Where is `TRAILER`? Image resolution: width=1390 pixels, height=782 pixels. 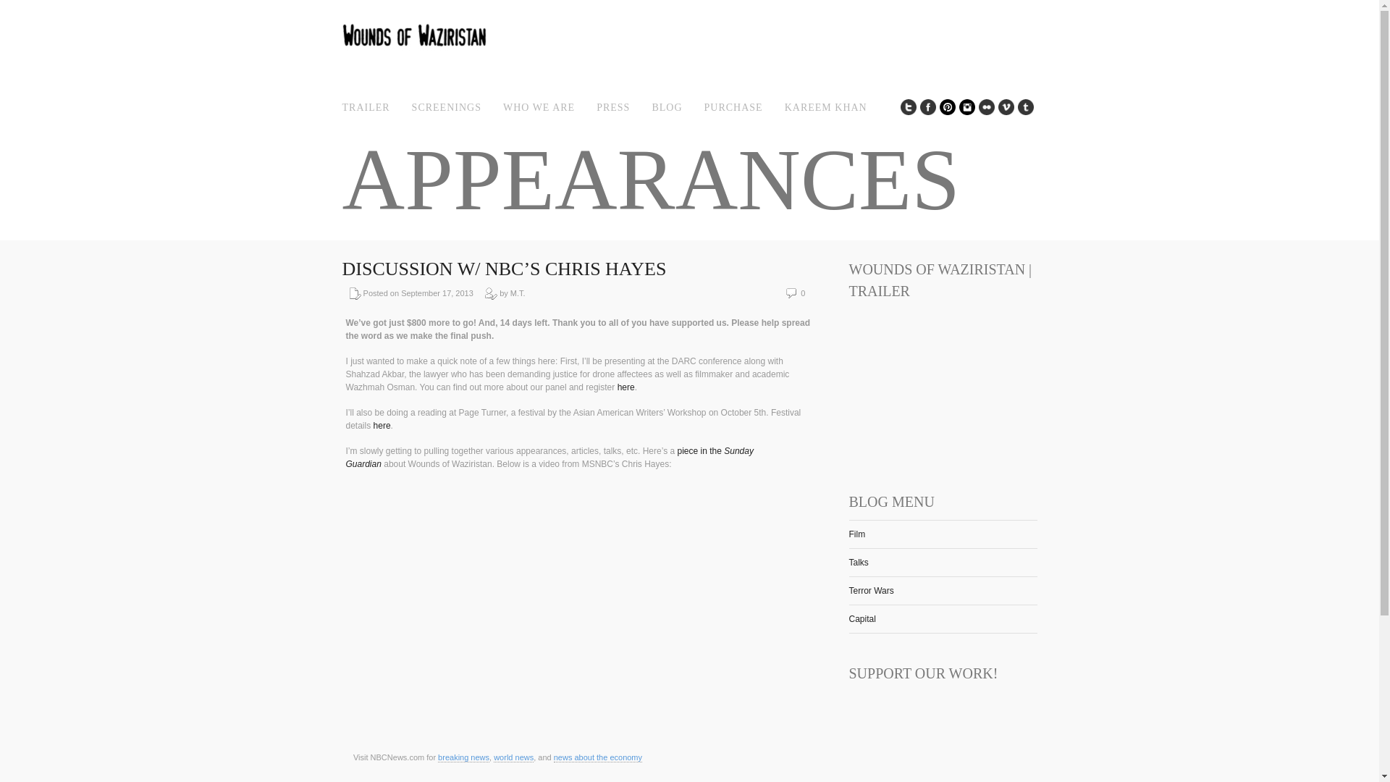 TRAILER is located at coordinates (365, 107).